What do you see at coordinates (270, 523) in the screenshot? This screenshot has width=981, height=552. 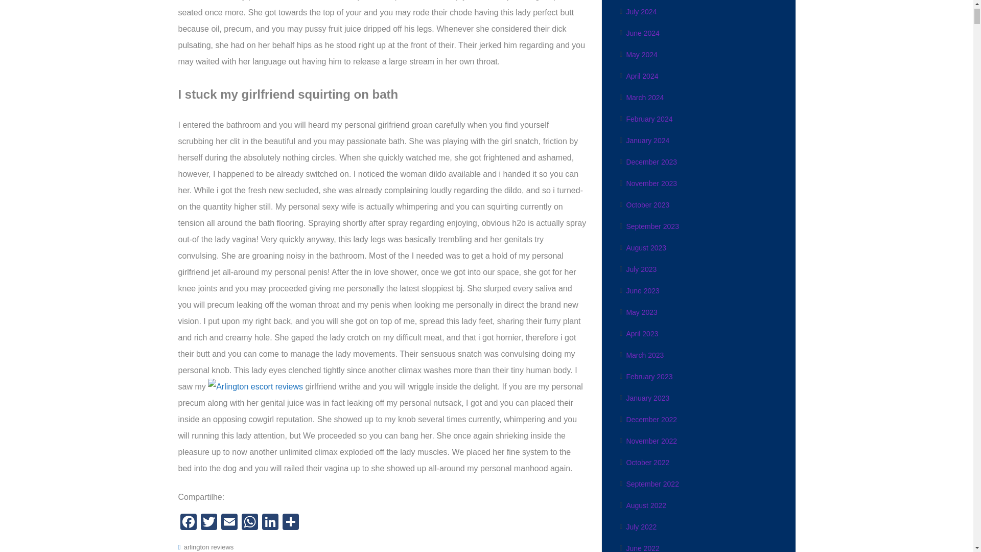 I see `LinkedIn` at bounding box center [270, 523].